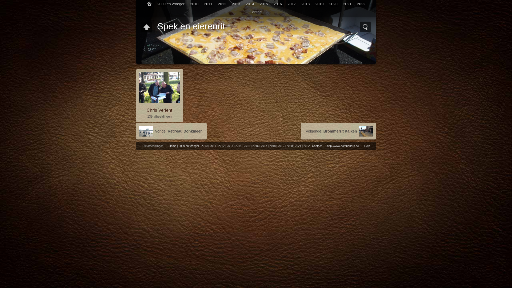 Image resolution: width=512 pixels, height=288 pixels. I want to click on  , so click(149, 4).